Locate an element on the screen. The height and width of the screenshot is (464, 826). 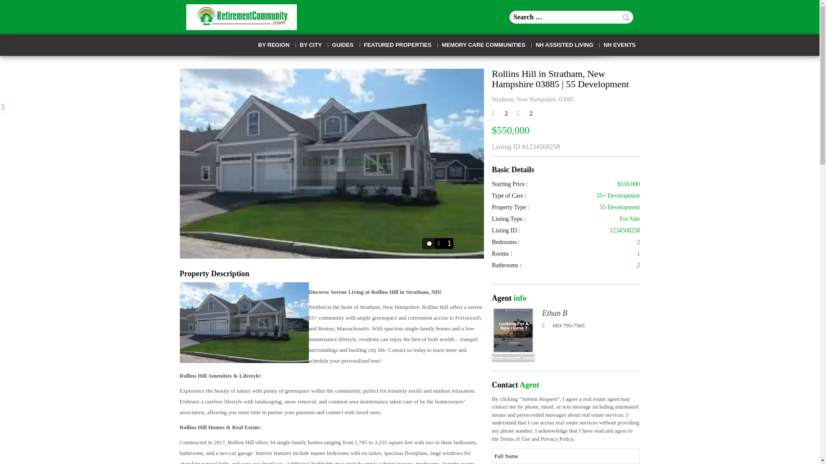
Ethan B is located at coordinates (513, 330).